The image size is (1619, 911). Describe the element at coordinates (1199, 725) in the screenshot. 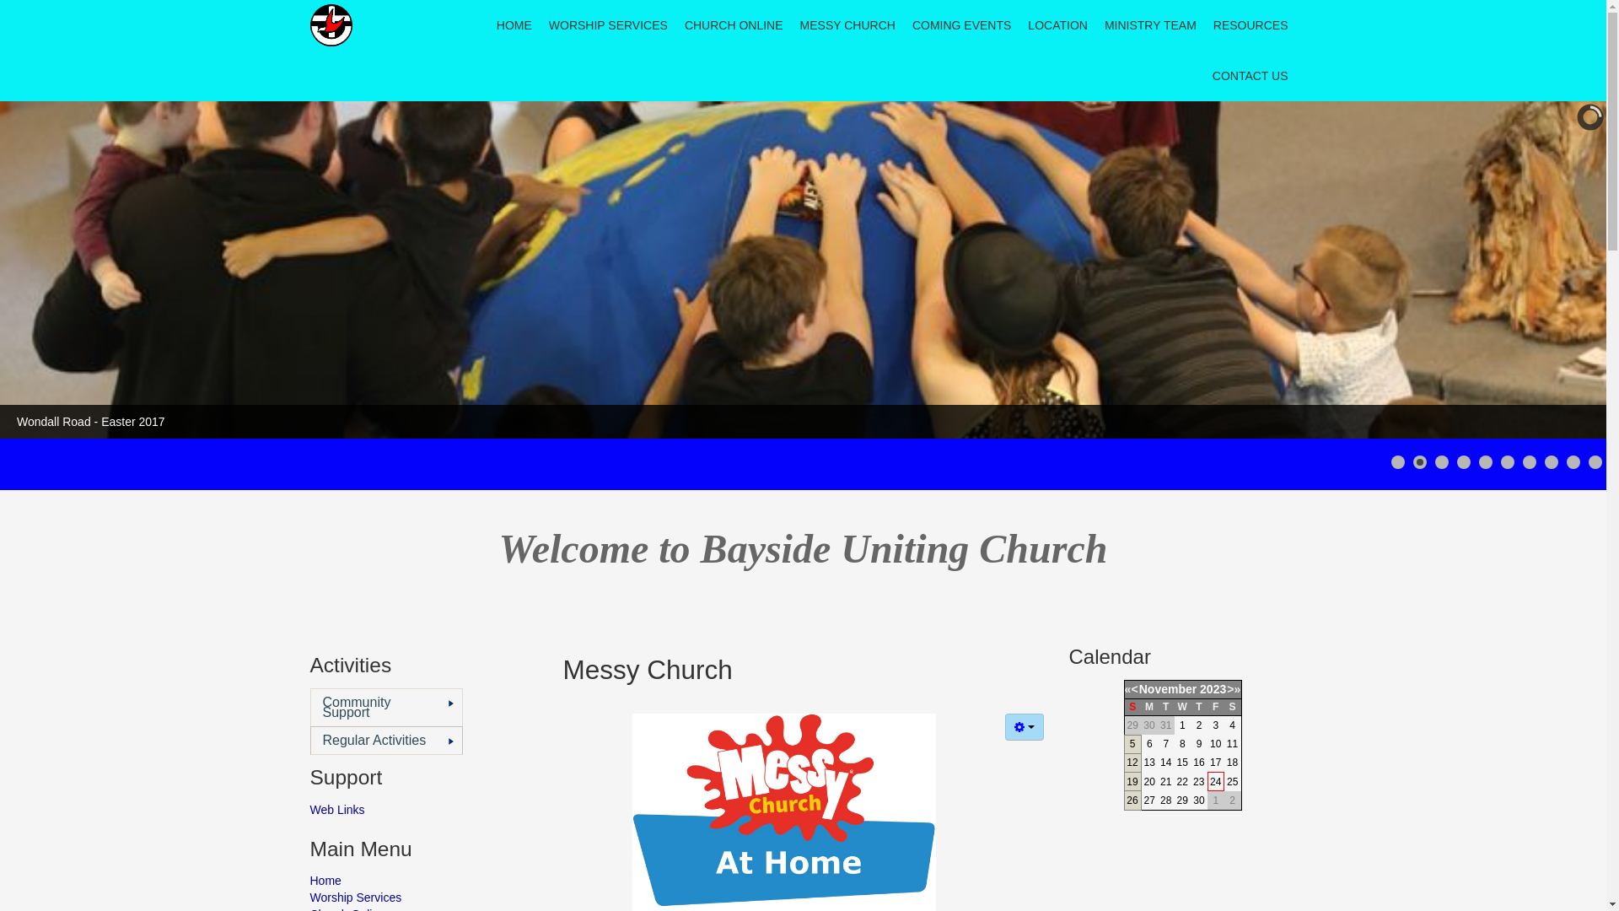

I see `2` at that location.